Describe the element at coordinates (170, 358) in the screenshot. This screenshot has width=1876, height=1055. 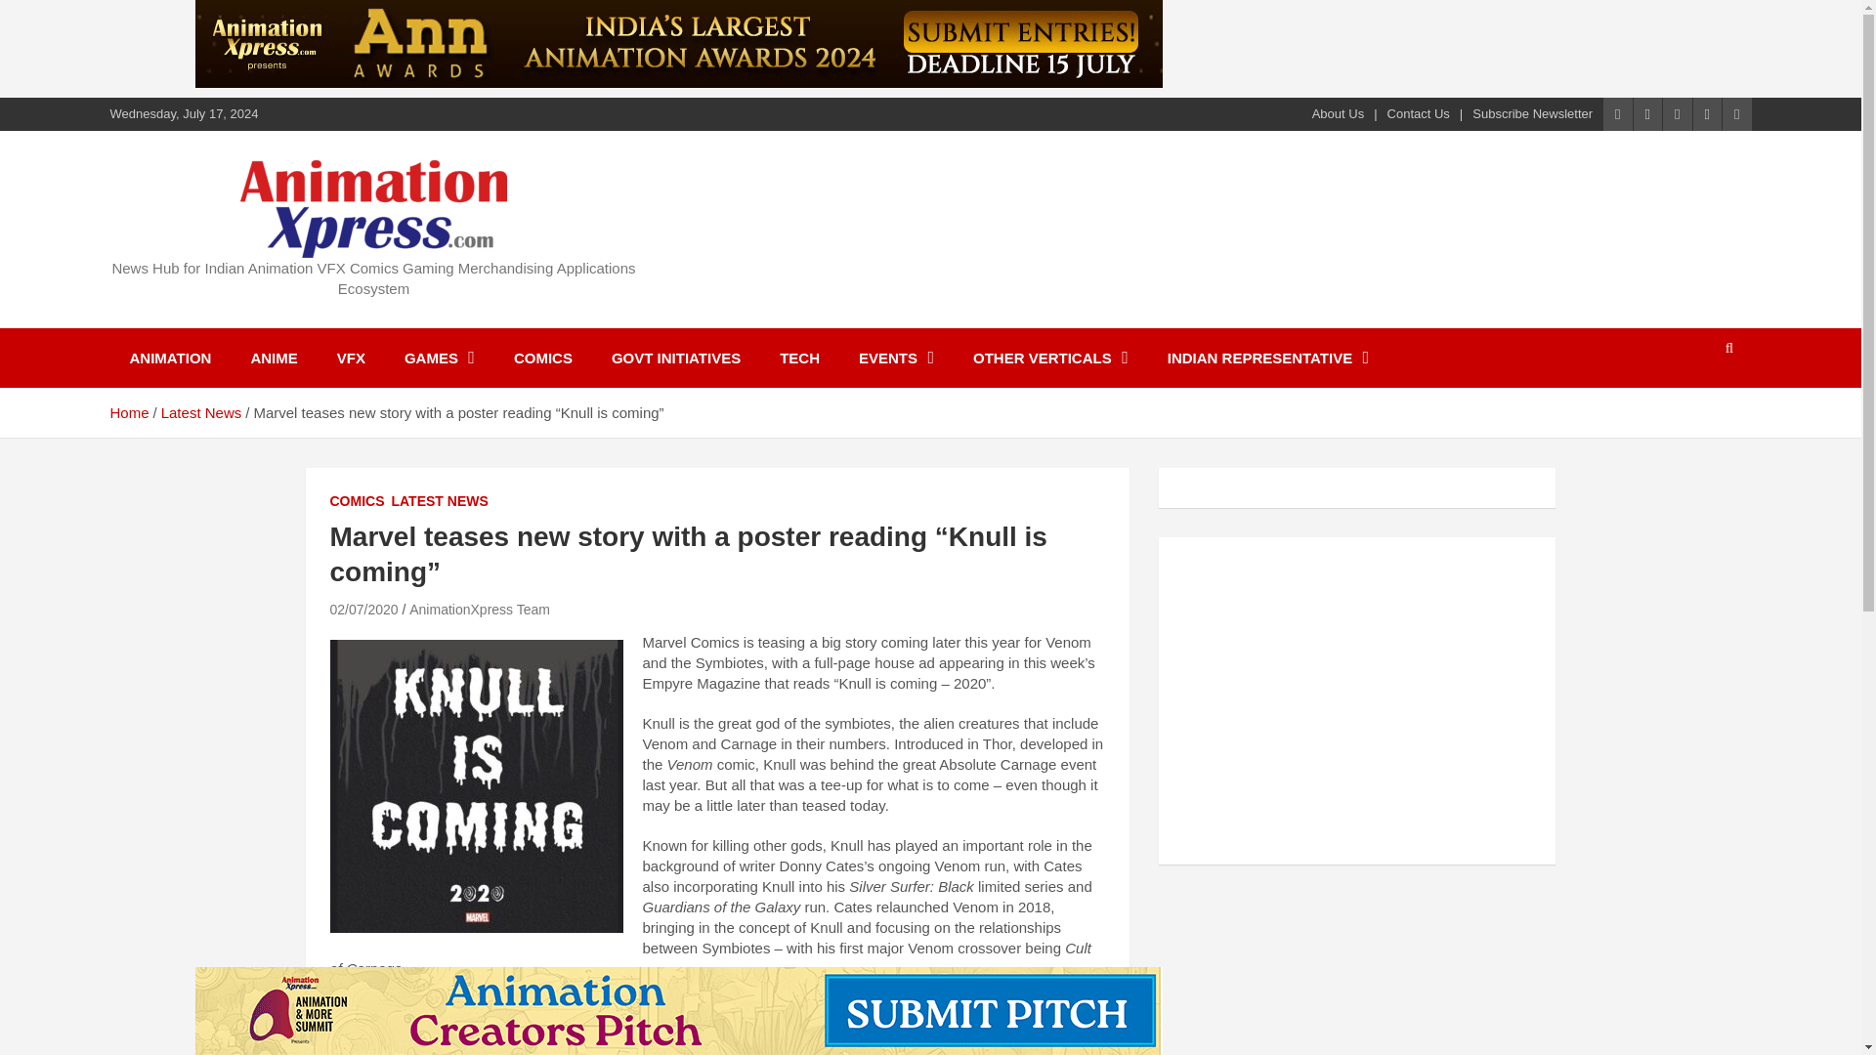
I see `ANIMATION` at that location.